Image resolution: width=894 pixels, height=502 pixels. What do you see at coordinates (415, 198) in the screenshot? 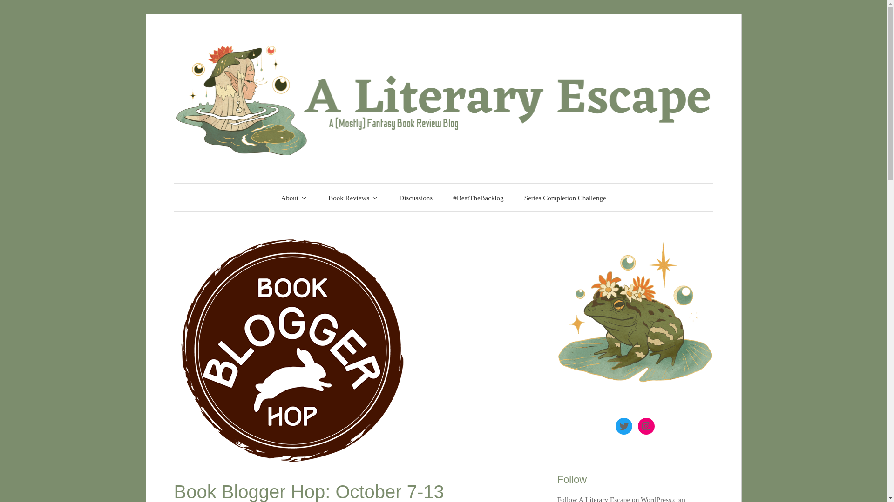
I see `Discussions` at bounding box center [415, 198].